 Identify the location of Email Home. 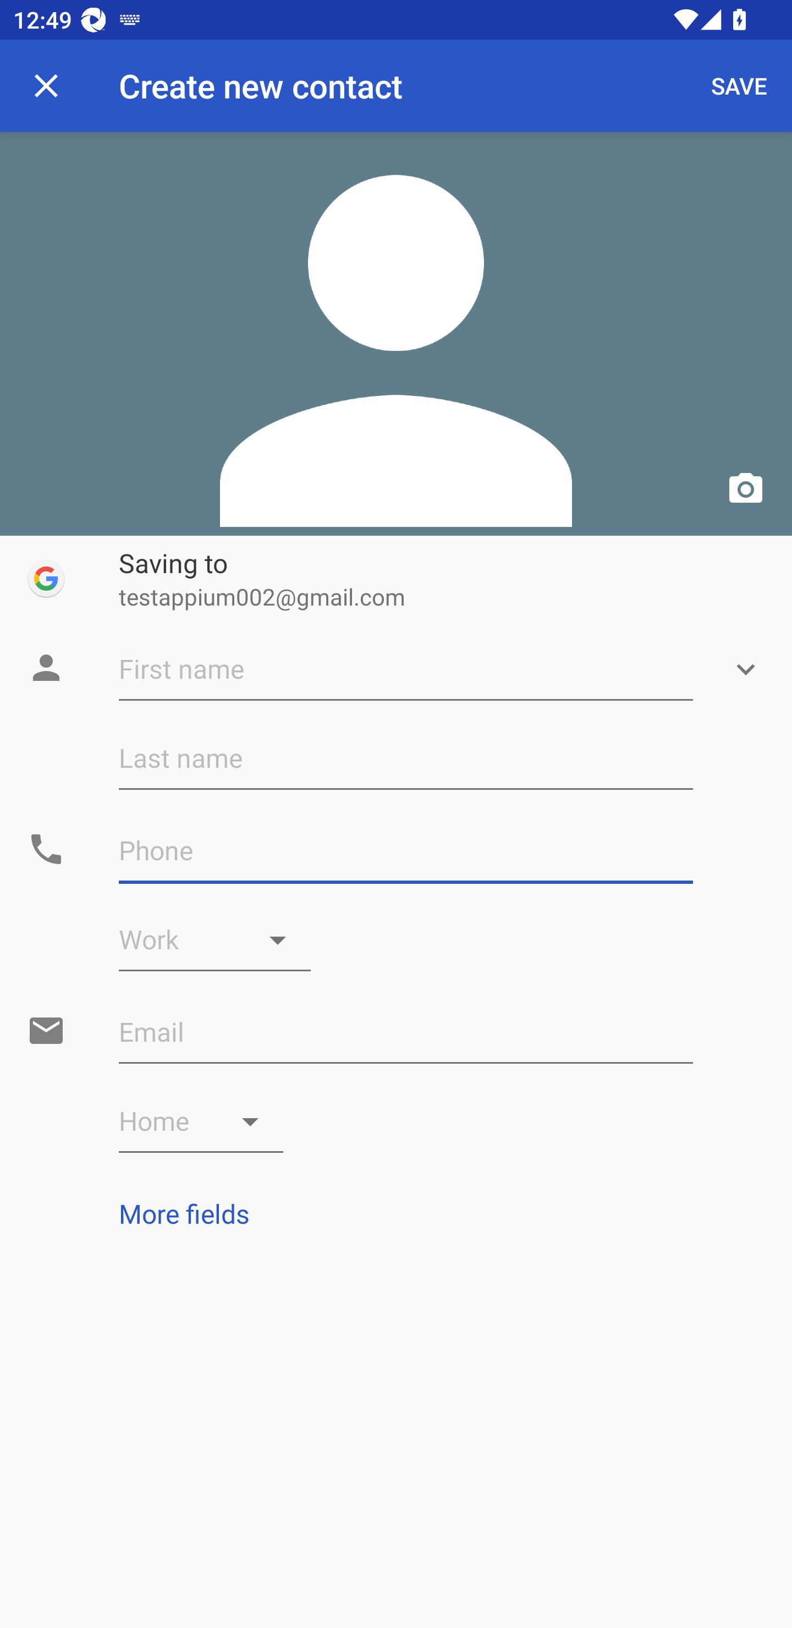
(201, 1121).